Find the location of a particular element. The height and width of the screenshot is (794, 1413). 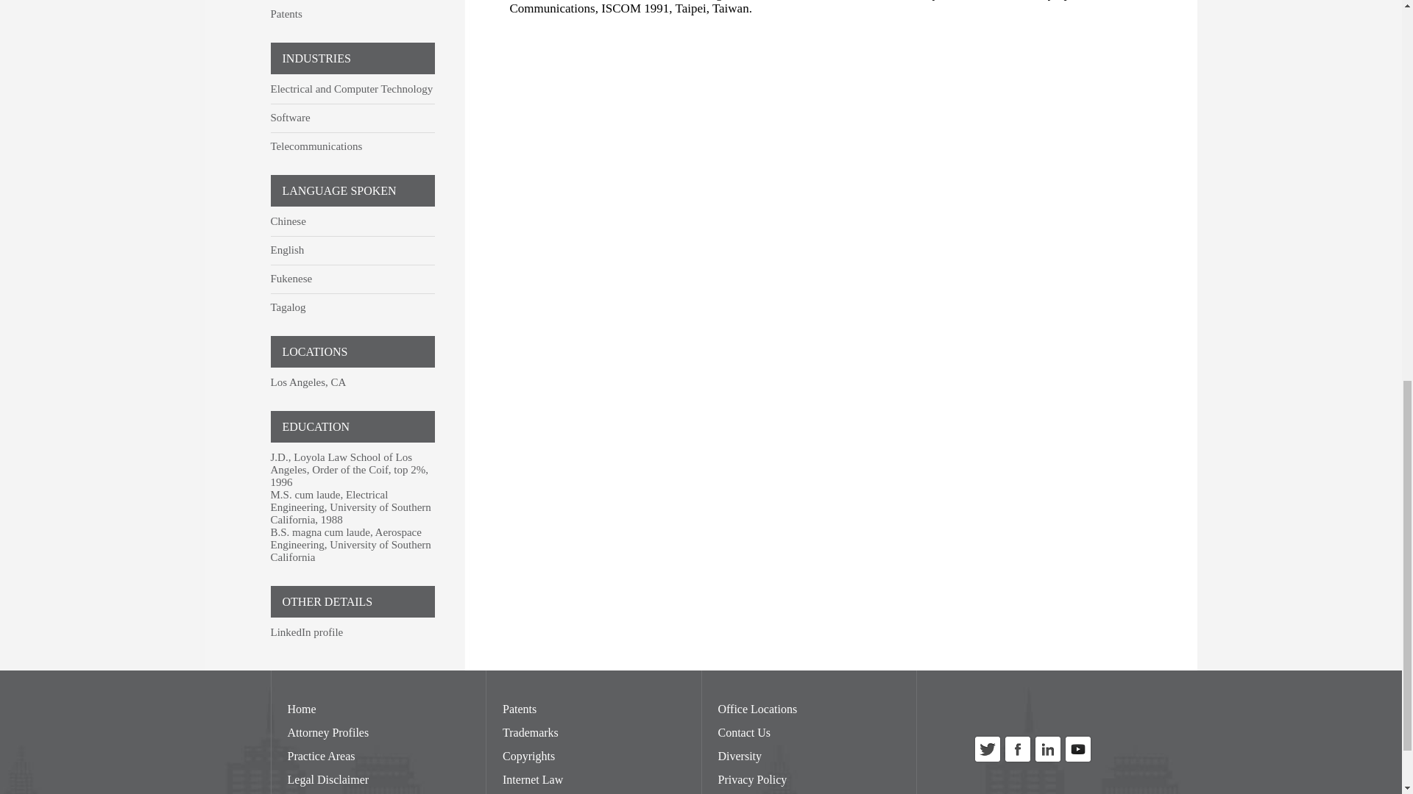

Patents is located at coordinates (286, 13).